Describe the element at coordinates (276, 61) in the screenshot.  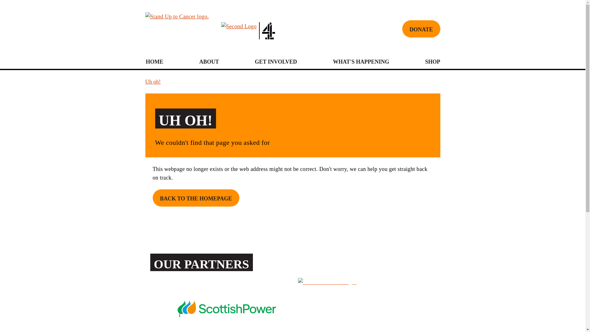
I see `GET INVOLVED` at that location.